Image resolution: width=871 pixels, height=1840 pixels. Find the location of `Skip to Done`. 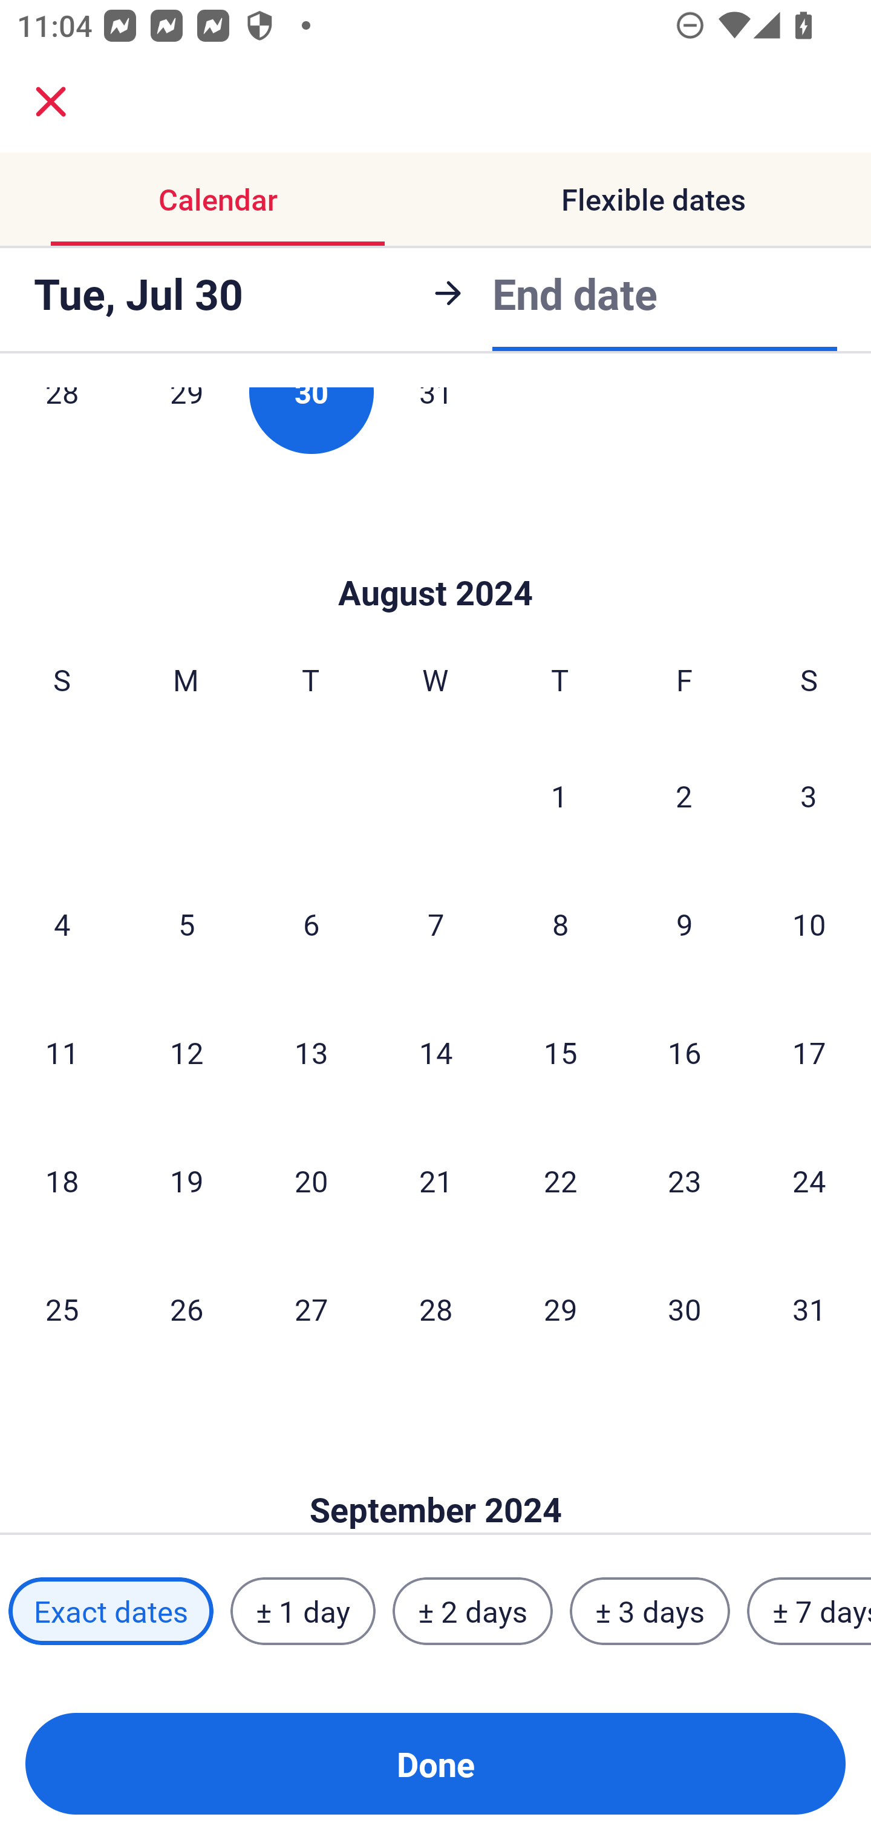

Skip to Done is located at coordinates (435, 557).